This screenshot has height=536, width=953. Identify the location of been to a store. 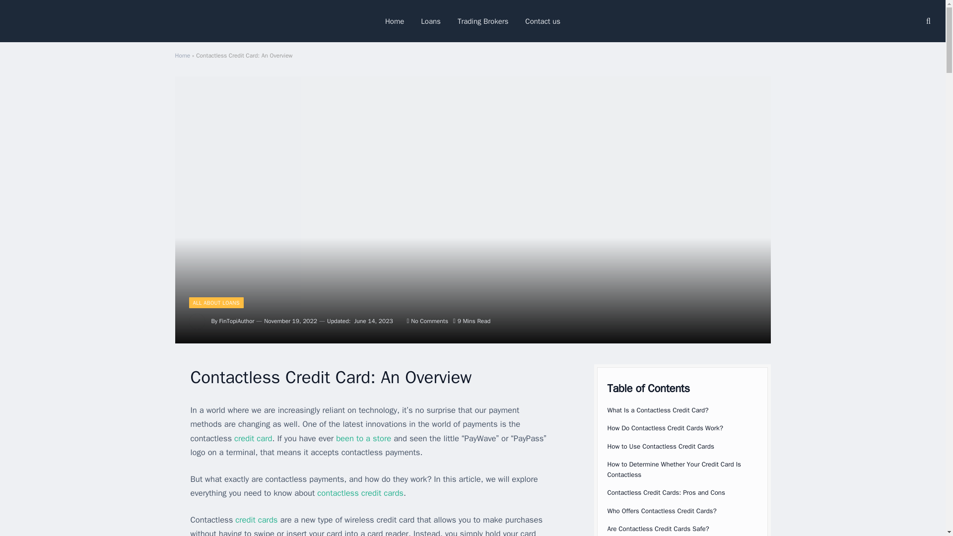
(363, 438).